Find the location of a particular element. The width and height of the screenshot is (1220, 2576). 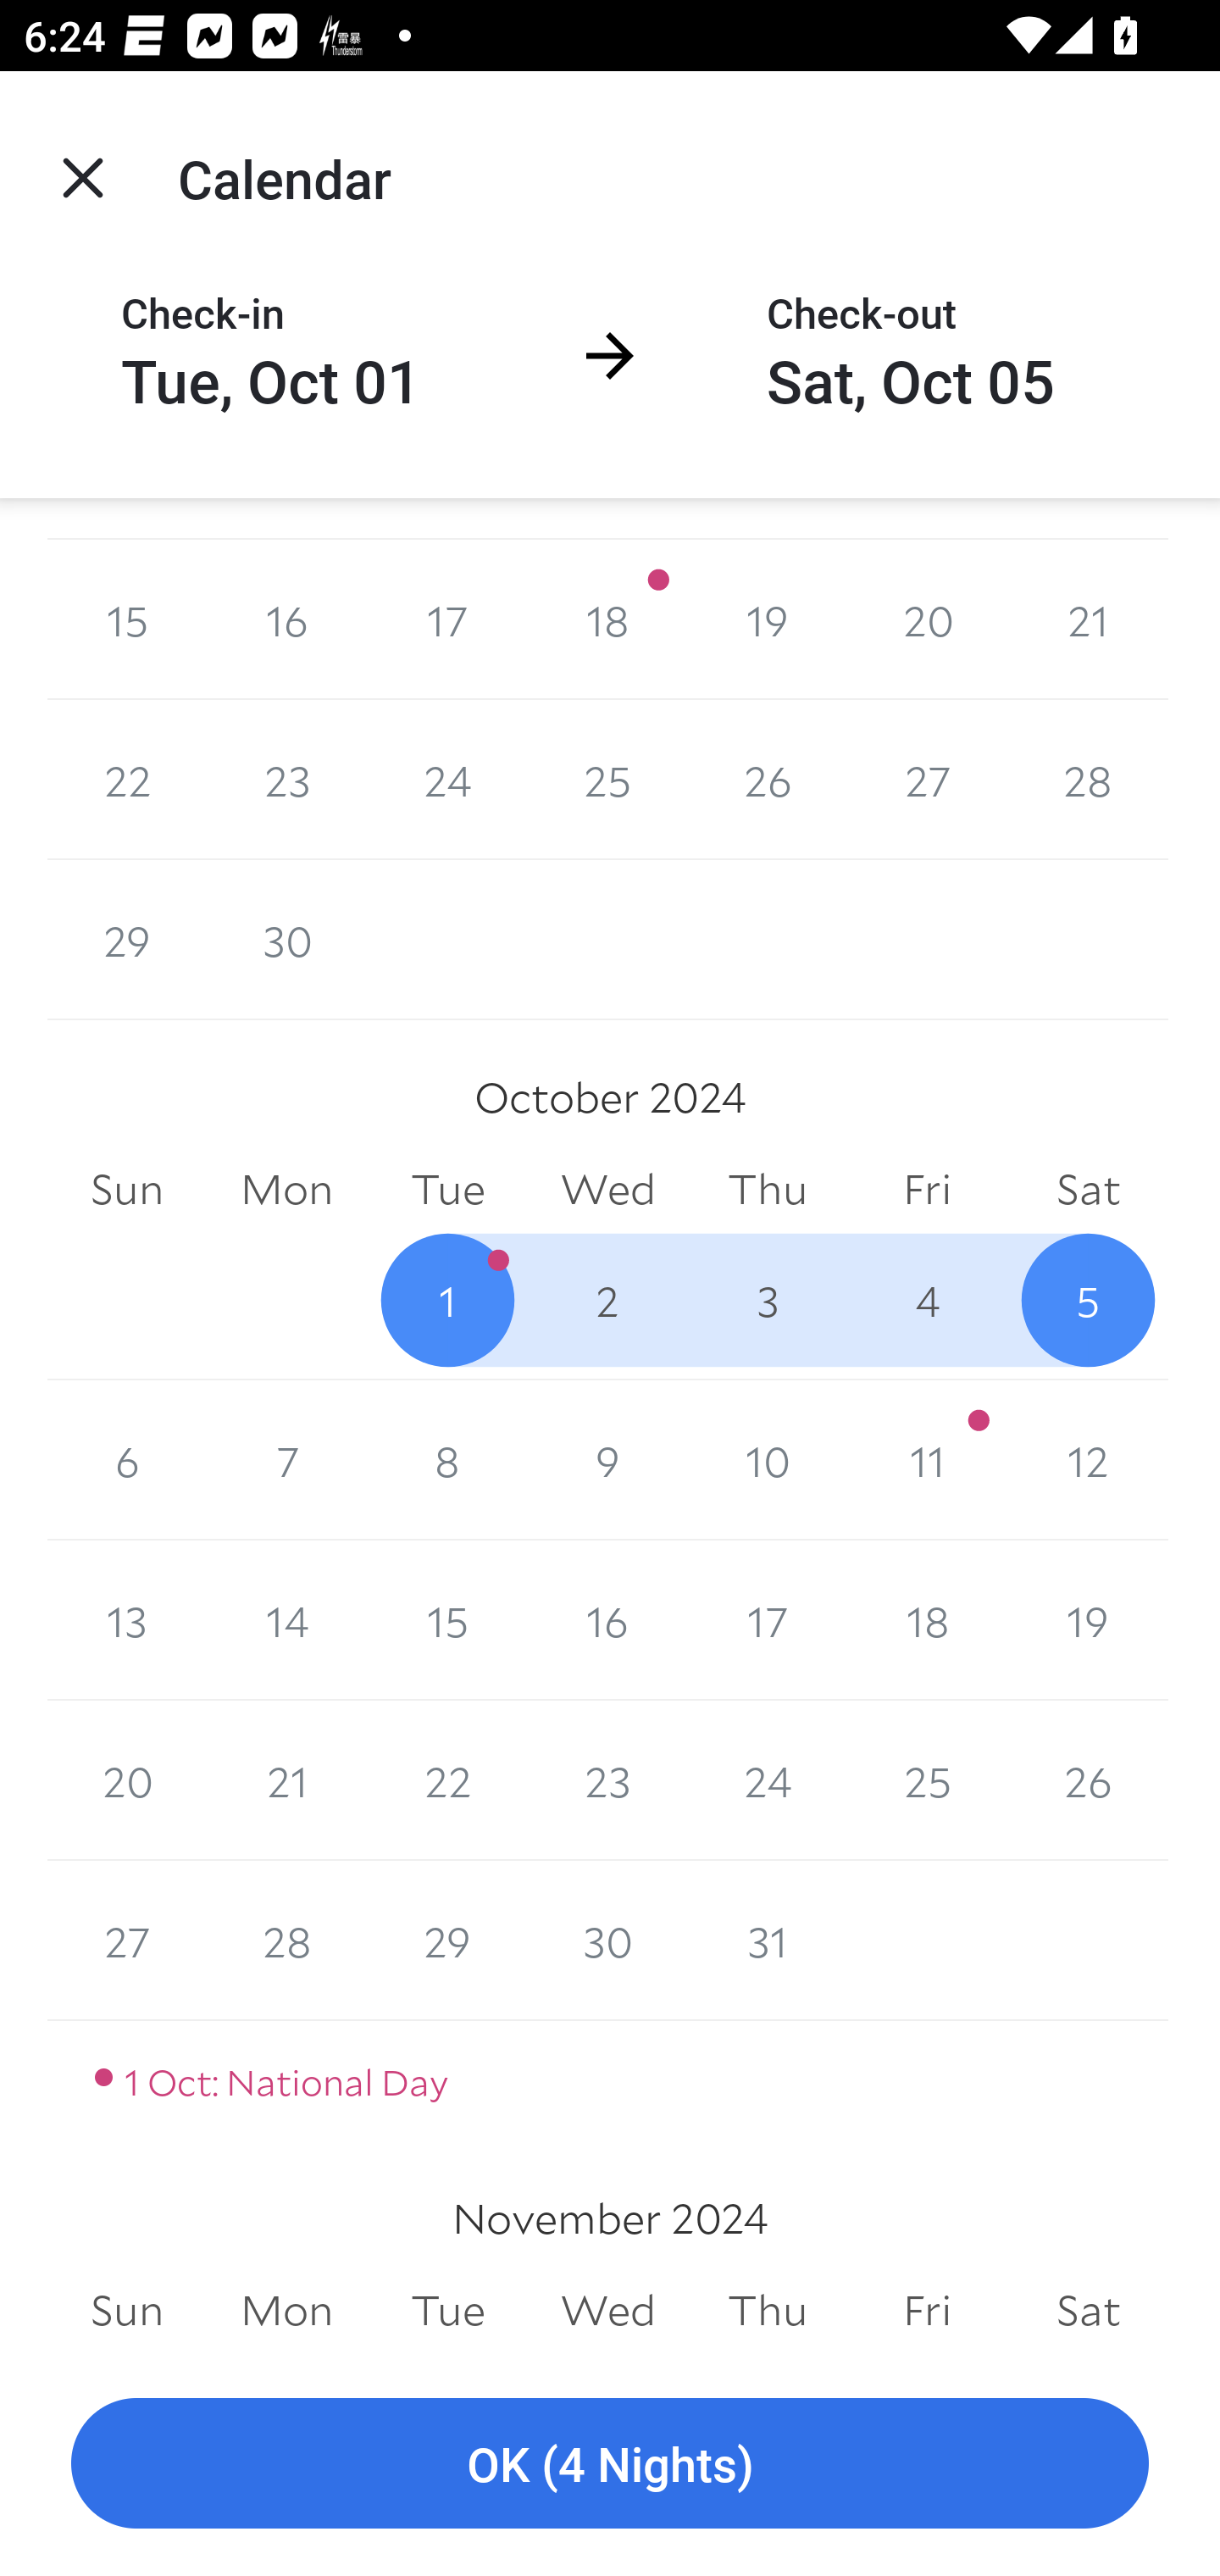

Wed is located at coordinates (608, 2310).